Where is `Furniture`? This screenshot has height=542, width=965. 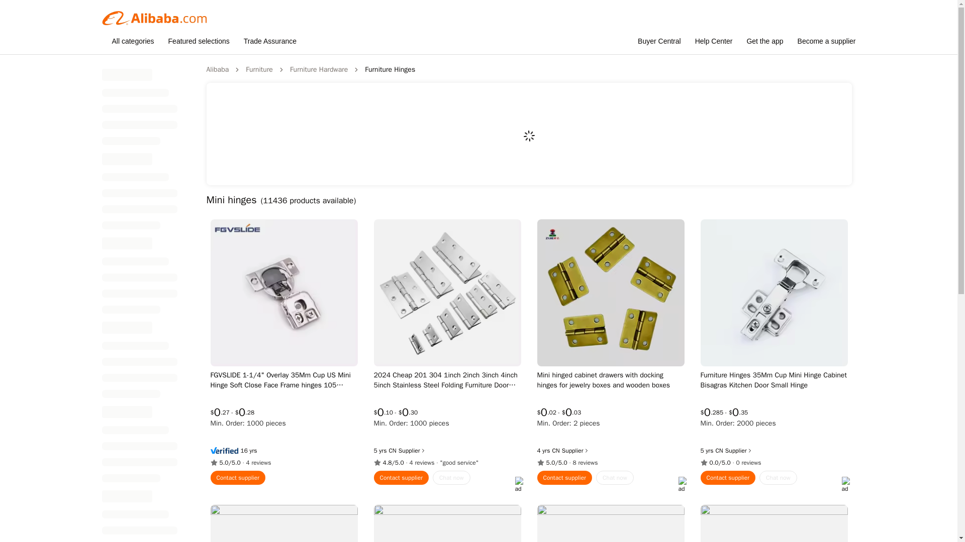
Furniture is located at coordinates (259, 69).